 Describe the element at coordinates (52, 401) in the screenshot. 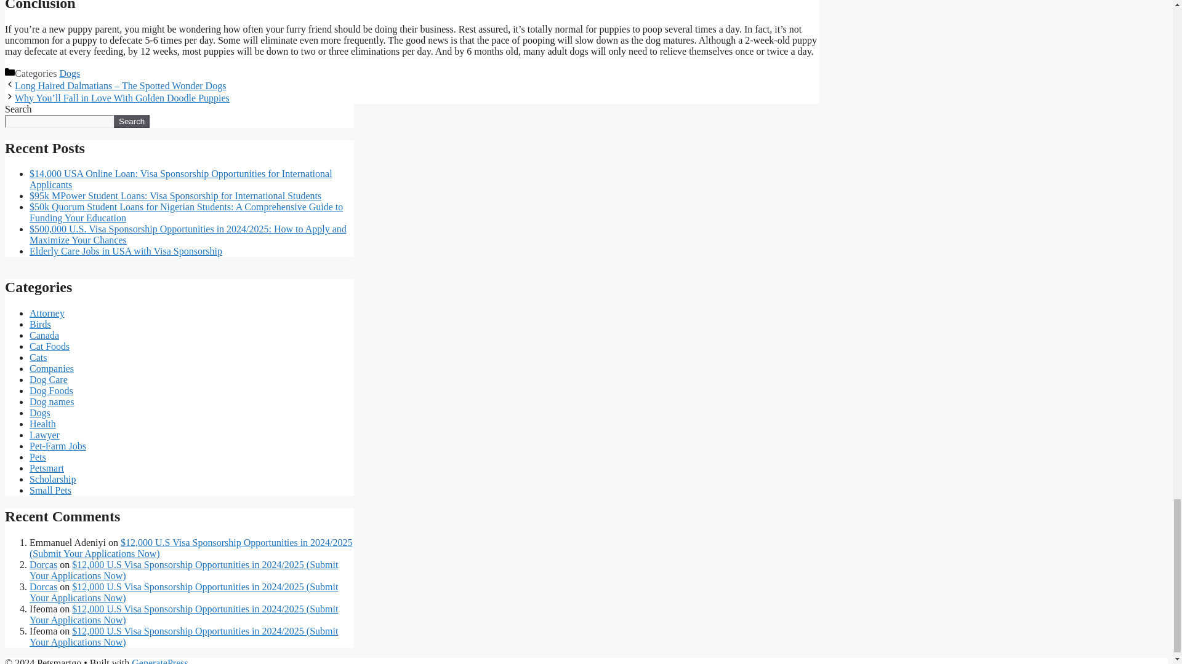

I see `Dog names` at that location.